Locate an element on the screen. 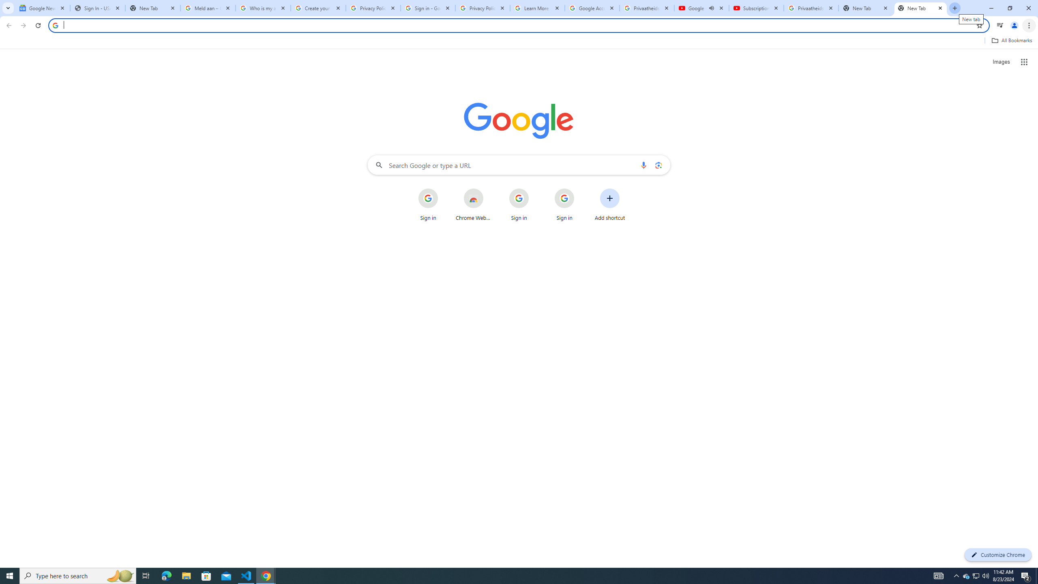 The height and width of the screenshot is (584, 1038). Chrome Web Store is located at coordinates (473, 205).